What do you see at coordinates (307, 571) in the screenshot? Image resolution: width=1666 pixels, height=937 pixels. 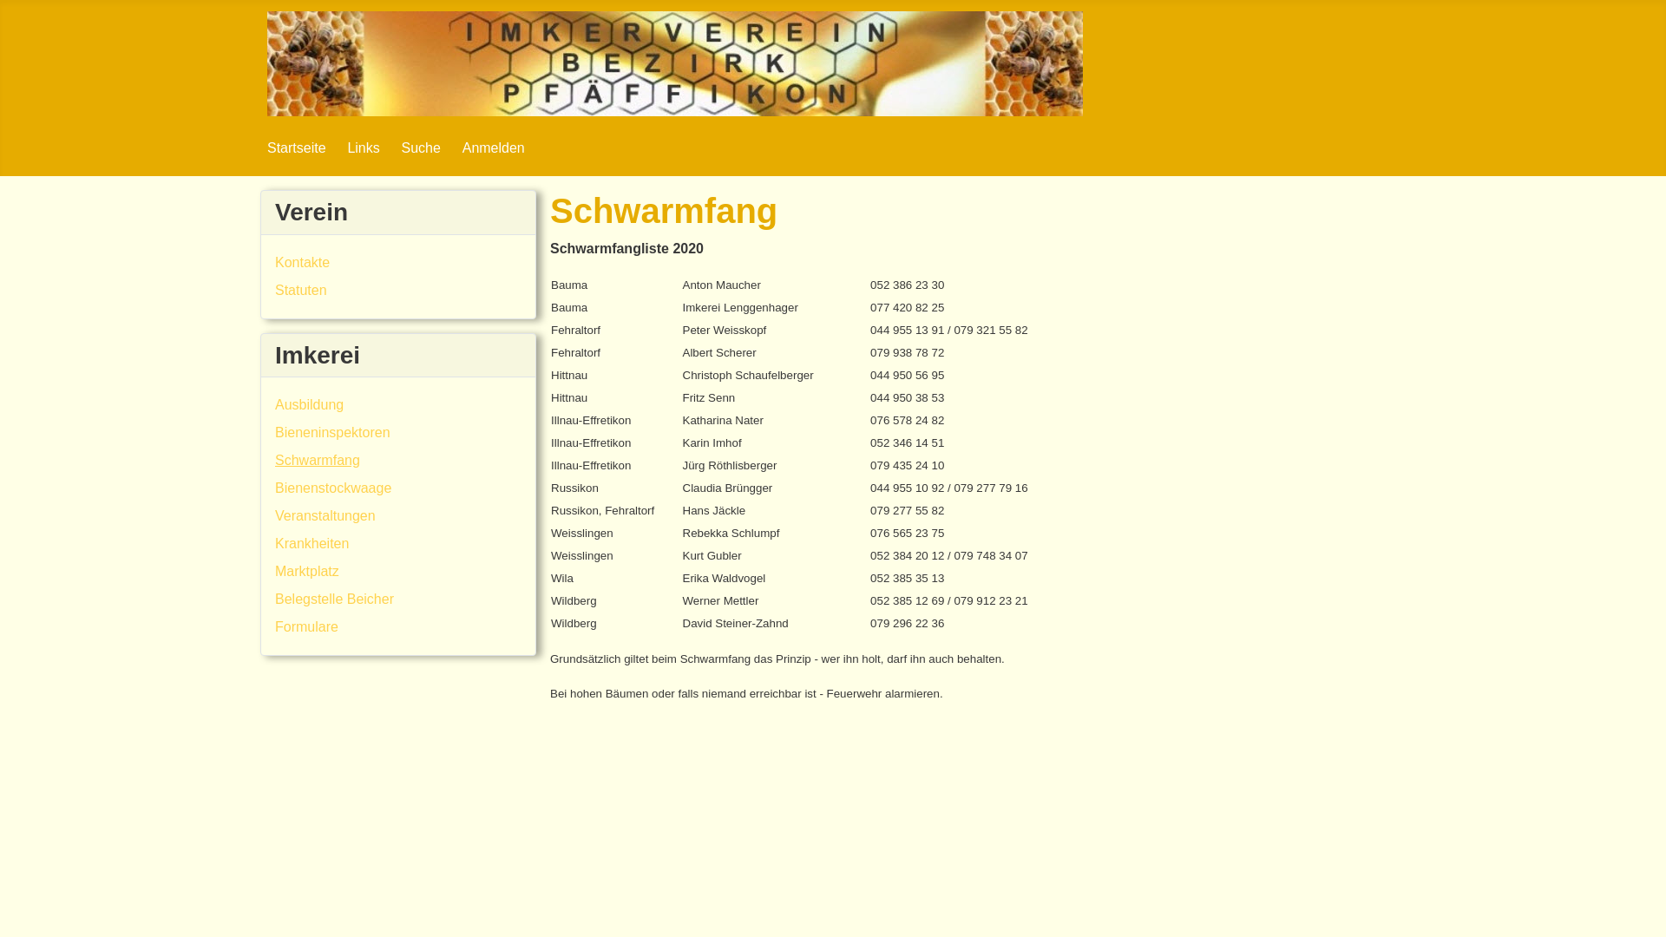 I see `Marktplatz` at bounding box center [307, 571].